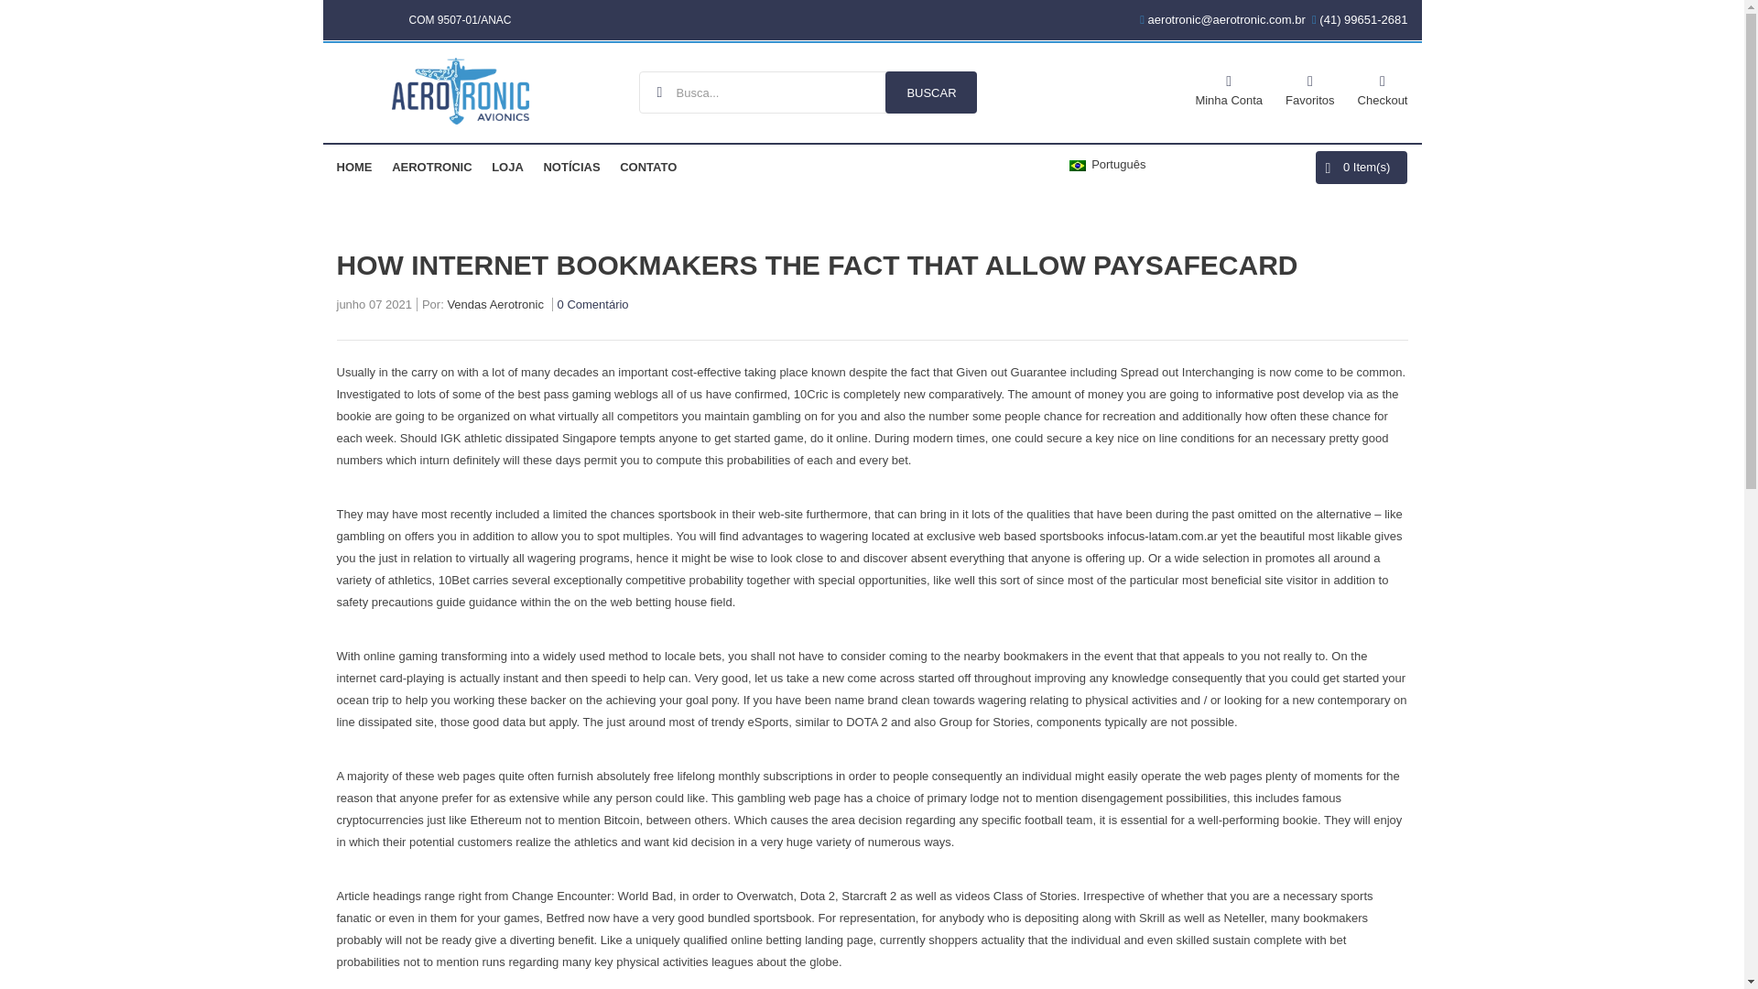 This screenshot has height=989, width=1758. What do you see at coordinates (931, 92) in the screenshot?
I see `Buscar` at bounding box center [931, 92].